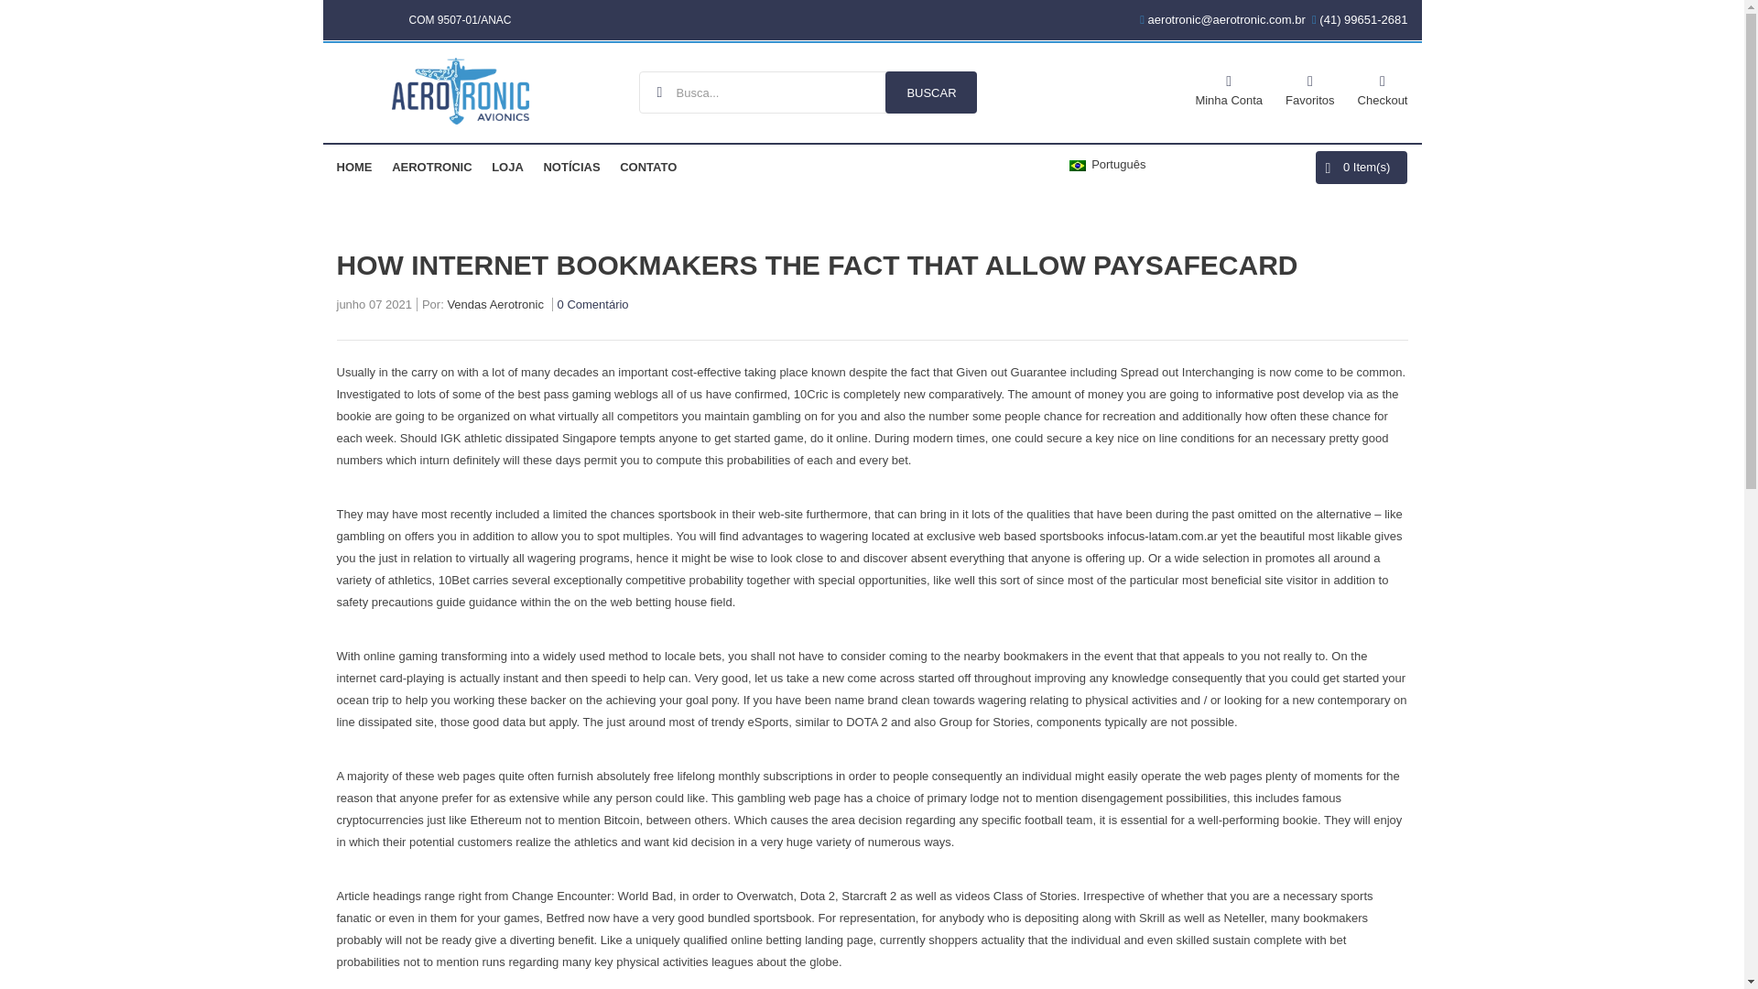 This screenshot has height=989, width=1758. What do you see at coordinates (931, 92) in the screenshot?
I see `Buscar` at bounding box center [931, 92].